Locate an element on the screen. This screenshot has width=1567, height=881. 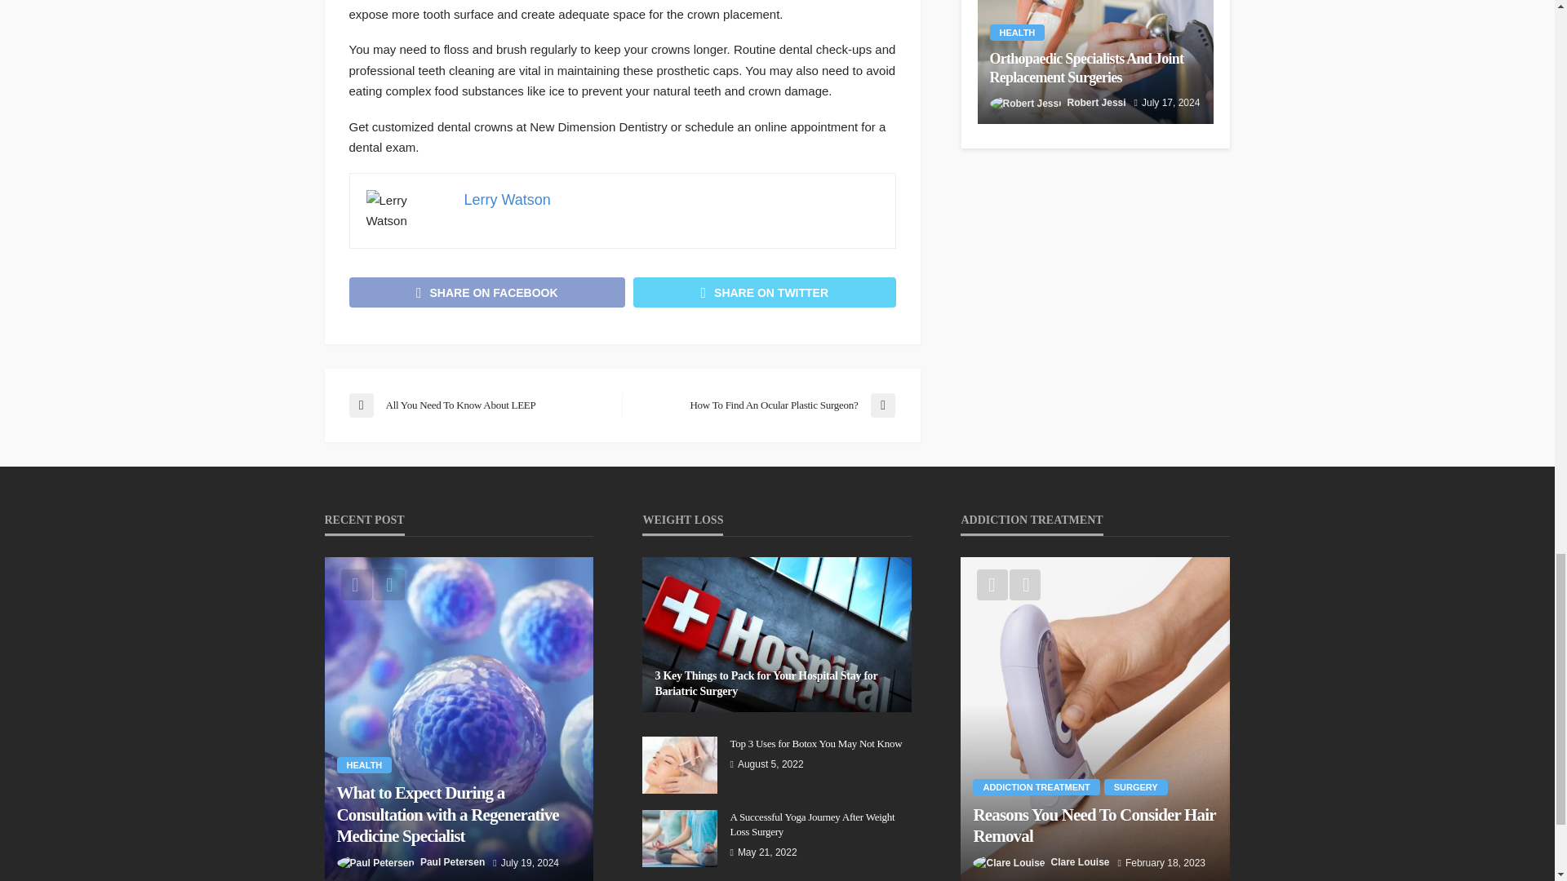
All You Need To Know About LEEP is located at coordinates (477, 405).